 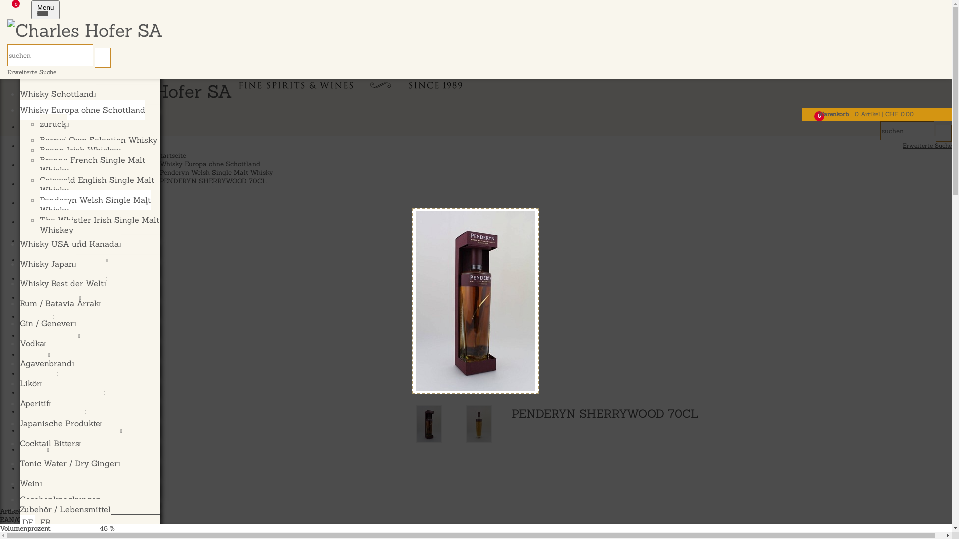 What do you see at coordinates (49, 147) in the screenshot?
I see `Weinbrand` at bounding box center [49, 147].